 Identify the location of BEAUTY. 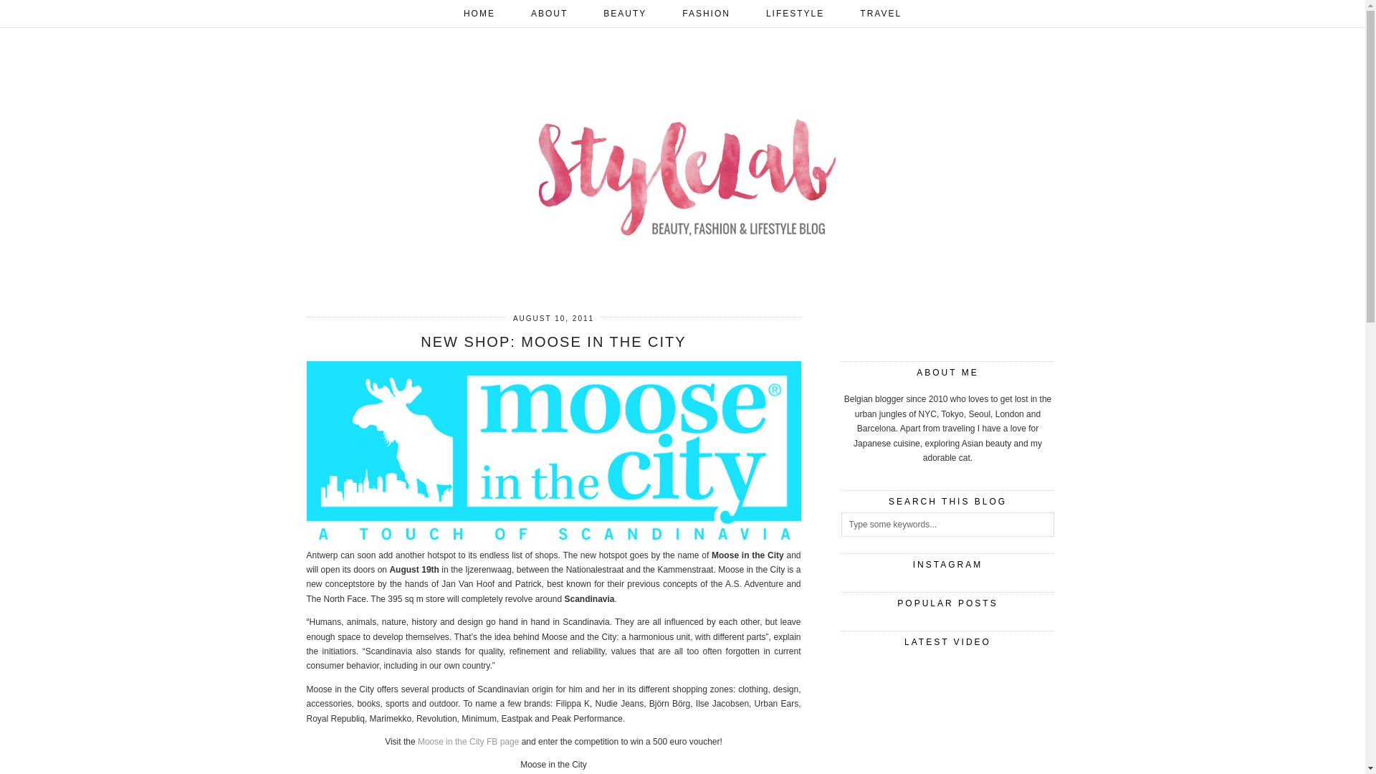
(625, 13).